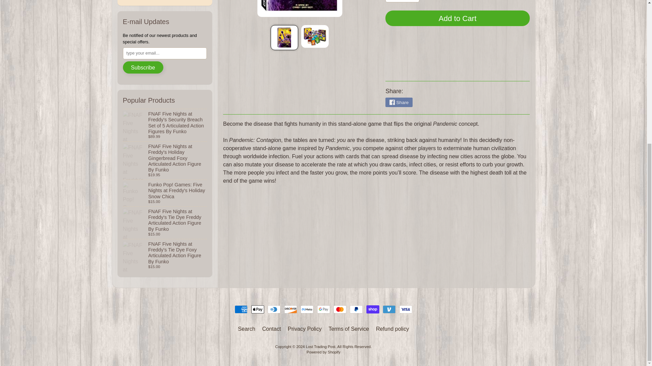 This screenshot has height=366, width=652. Describe the element at coordinates (402, 1) in the screenshot. I see `1` at that location.